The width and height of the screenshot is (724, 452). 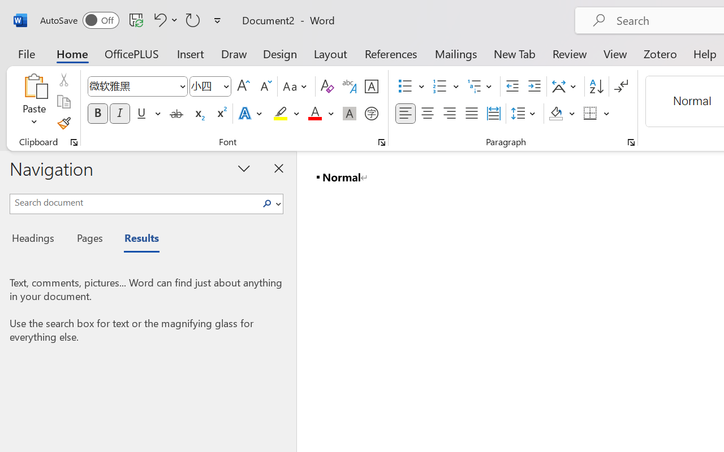 I want to click on OfficePLUS, so click(x=132, y=53).